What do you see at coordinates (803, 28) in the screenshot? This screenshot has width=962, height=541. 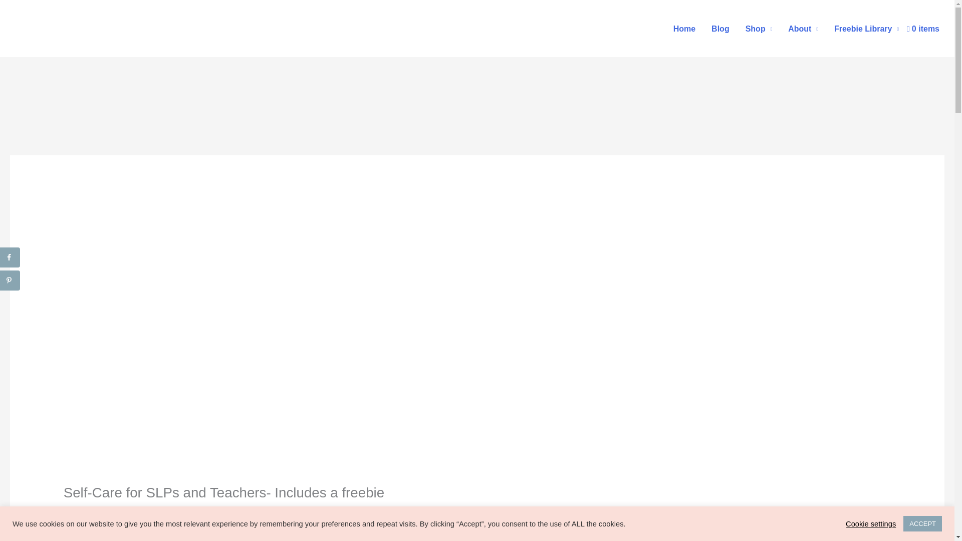 I see `About` at bounding box center [803, 28].